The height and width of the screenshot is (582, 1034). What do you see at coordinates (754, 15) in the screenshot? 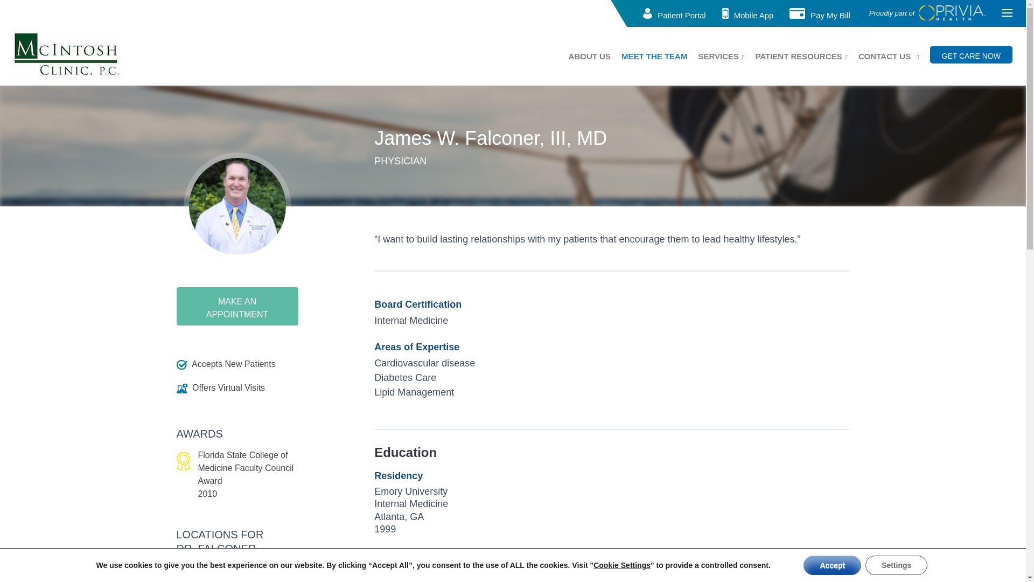
I see `Mobile App` at bounding box center [754, 15].